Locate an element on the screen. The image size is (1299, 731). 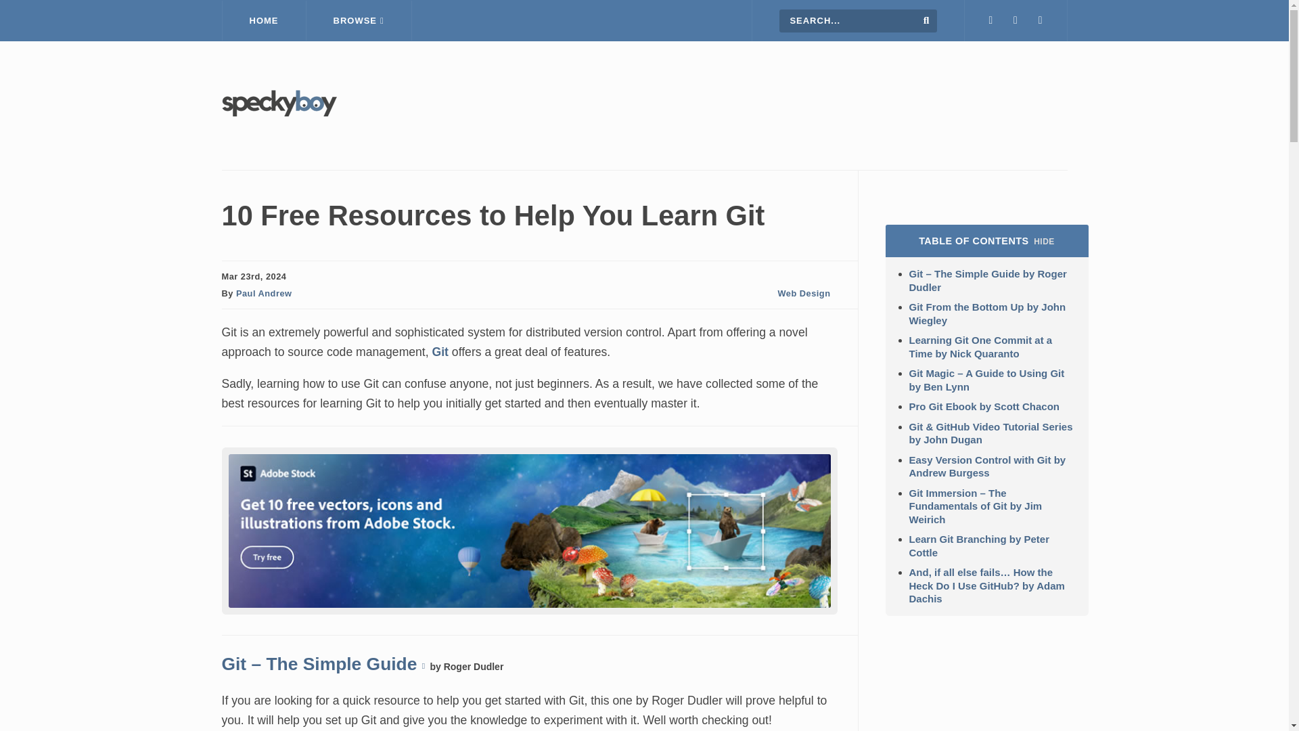
Speckyboy Design Magazine is located at coordinates (279, 112).